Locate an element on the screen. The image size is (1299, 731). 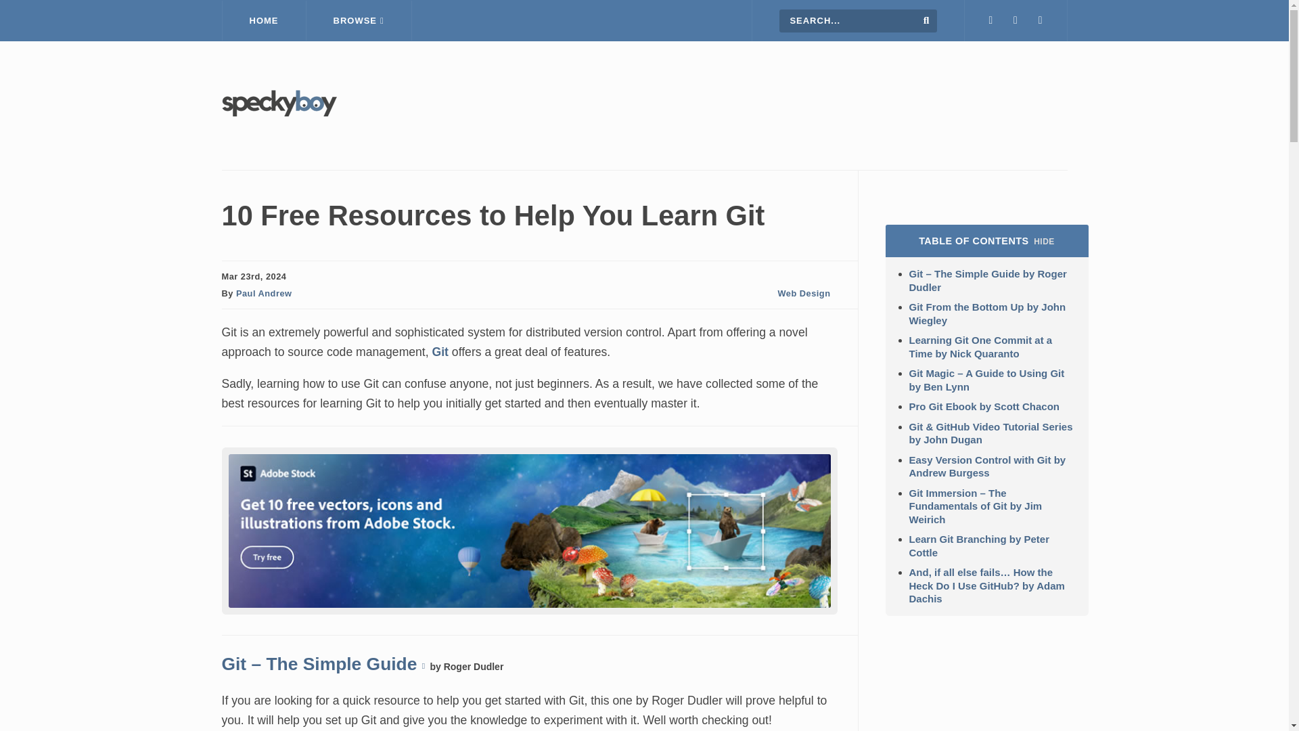
Speckyboy Design Magazine is located at coordinates (279, 112).